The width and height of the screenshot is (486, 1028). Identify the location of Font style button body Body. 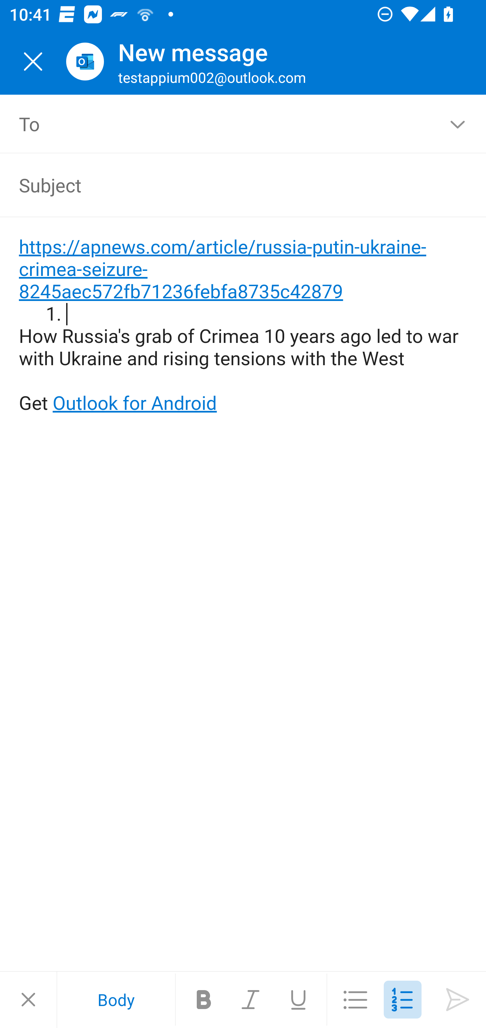
(116, 1000).